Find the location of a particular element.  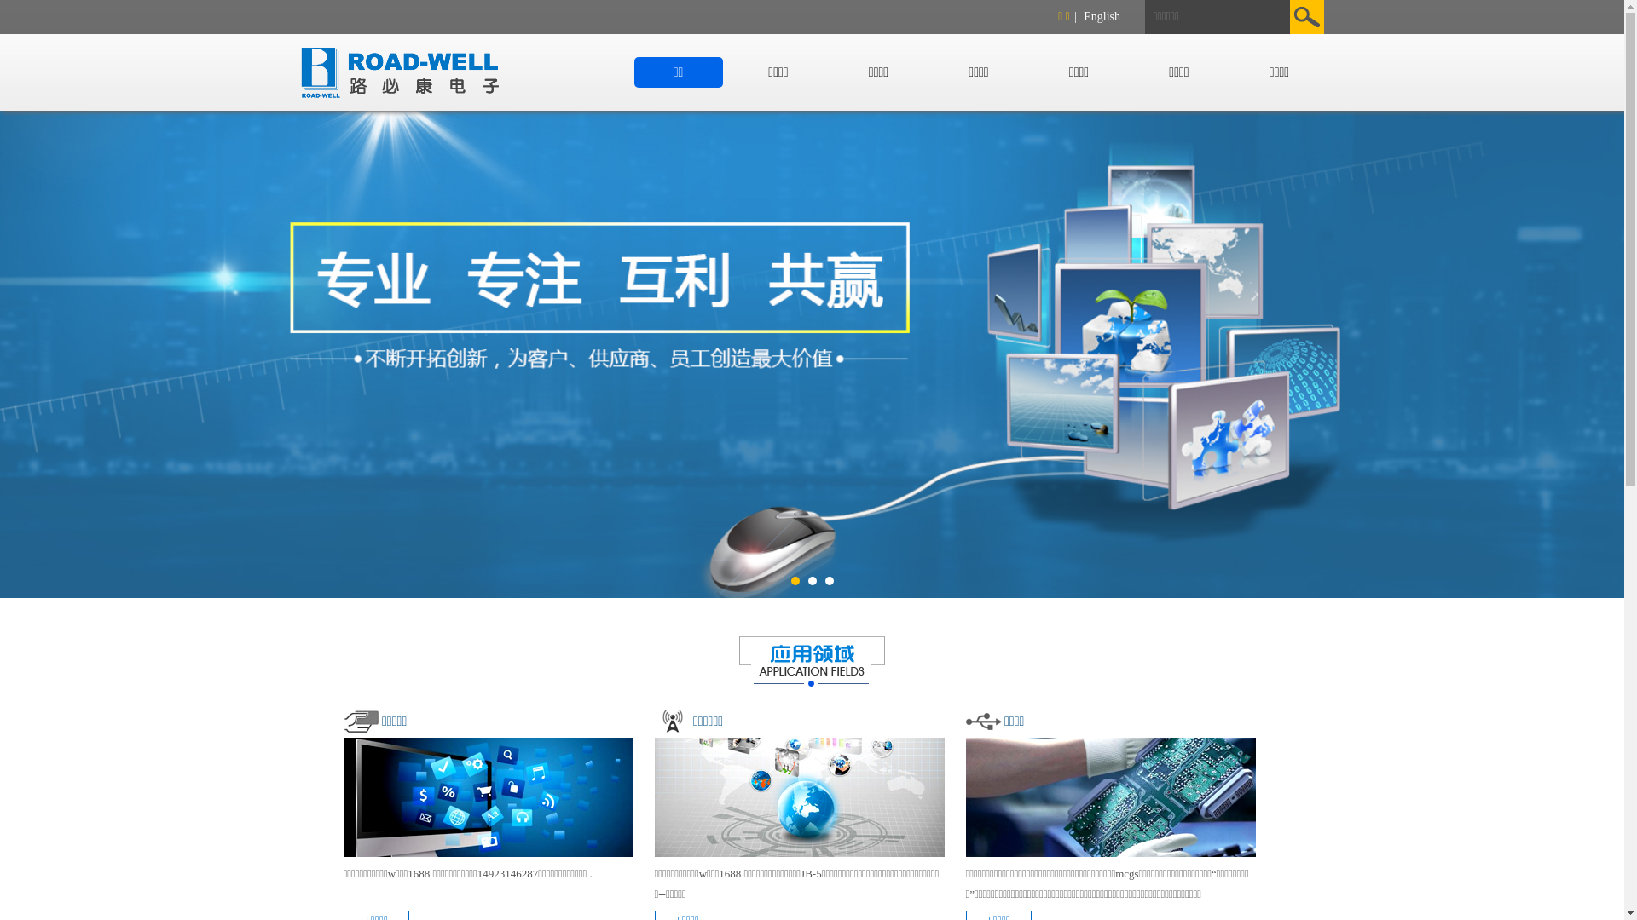

English is located at coordinates (1102, 17).